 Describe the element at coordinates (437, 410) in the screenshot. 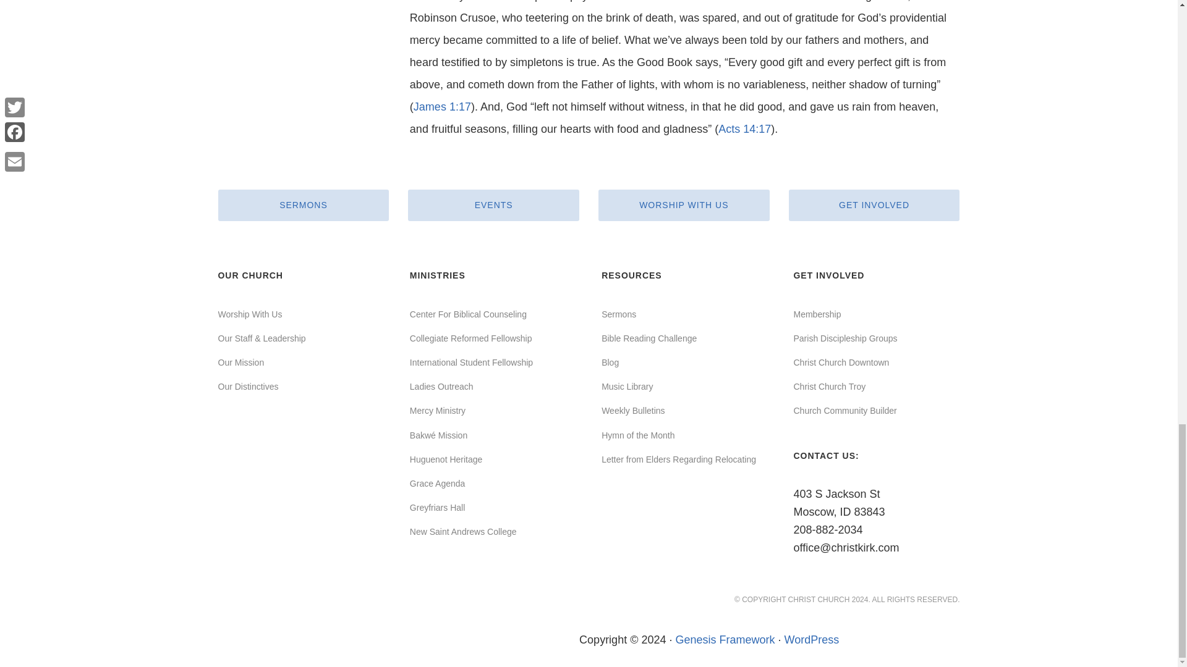

I see `Mercy Ministry` at that location.